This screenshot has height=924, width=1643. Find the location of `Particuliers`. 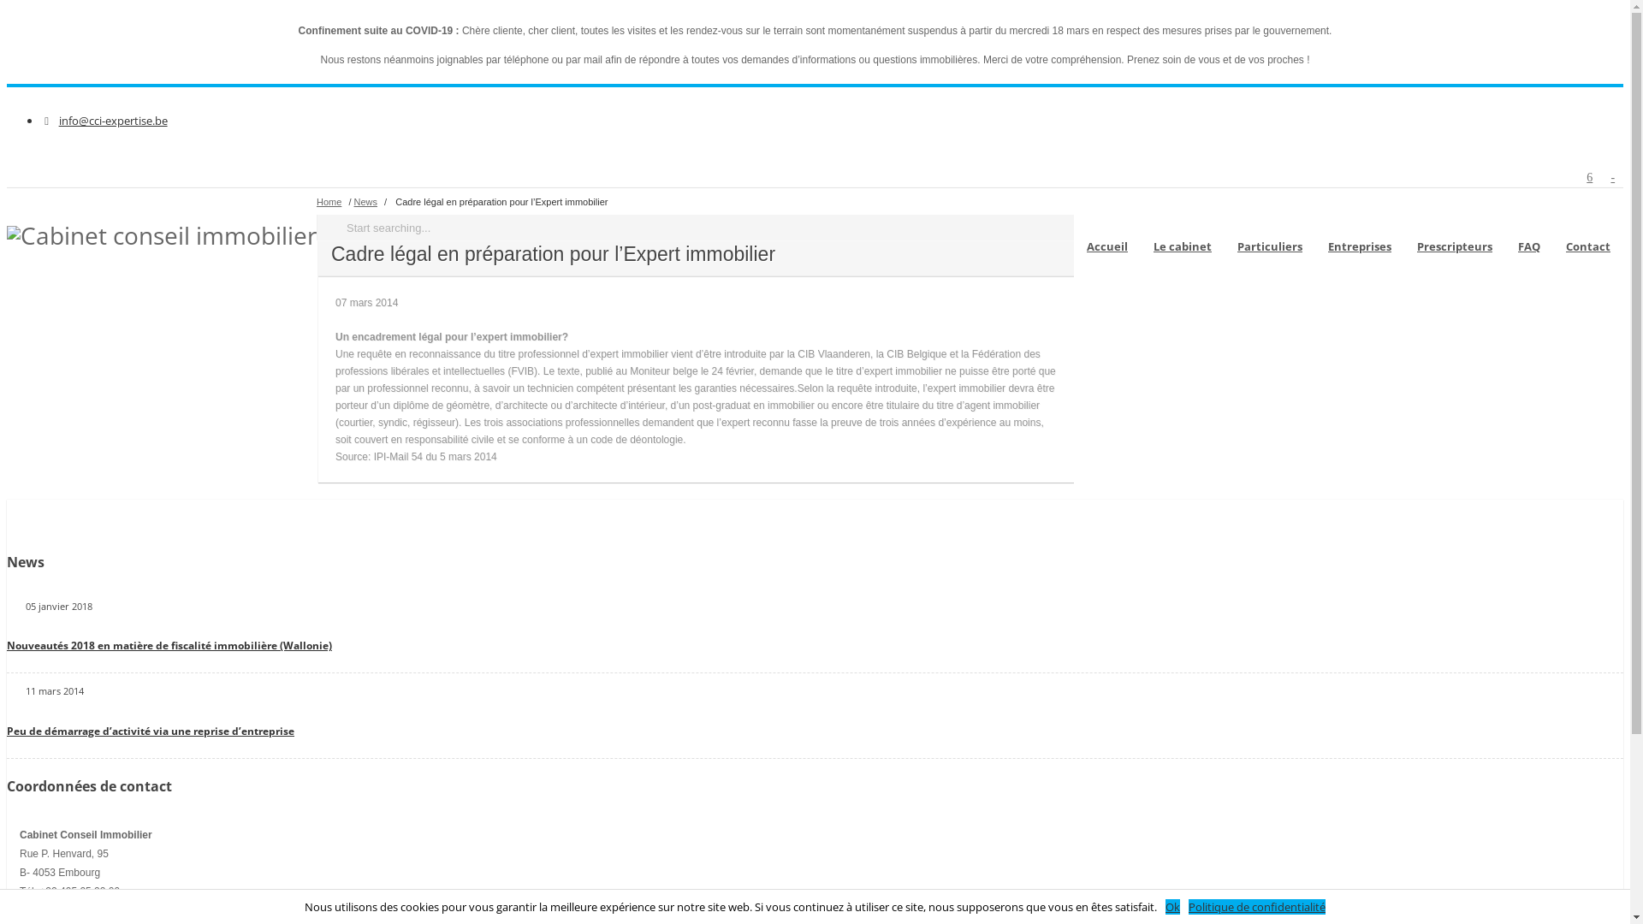

Particuliers is located at coordinates (1270, 228).